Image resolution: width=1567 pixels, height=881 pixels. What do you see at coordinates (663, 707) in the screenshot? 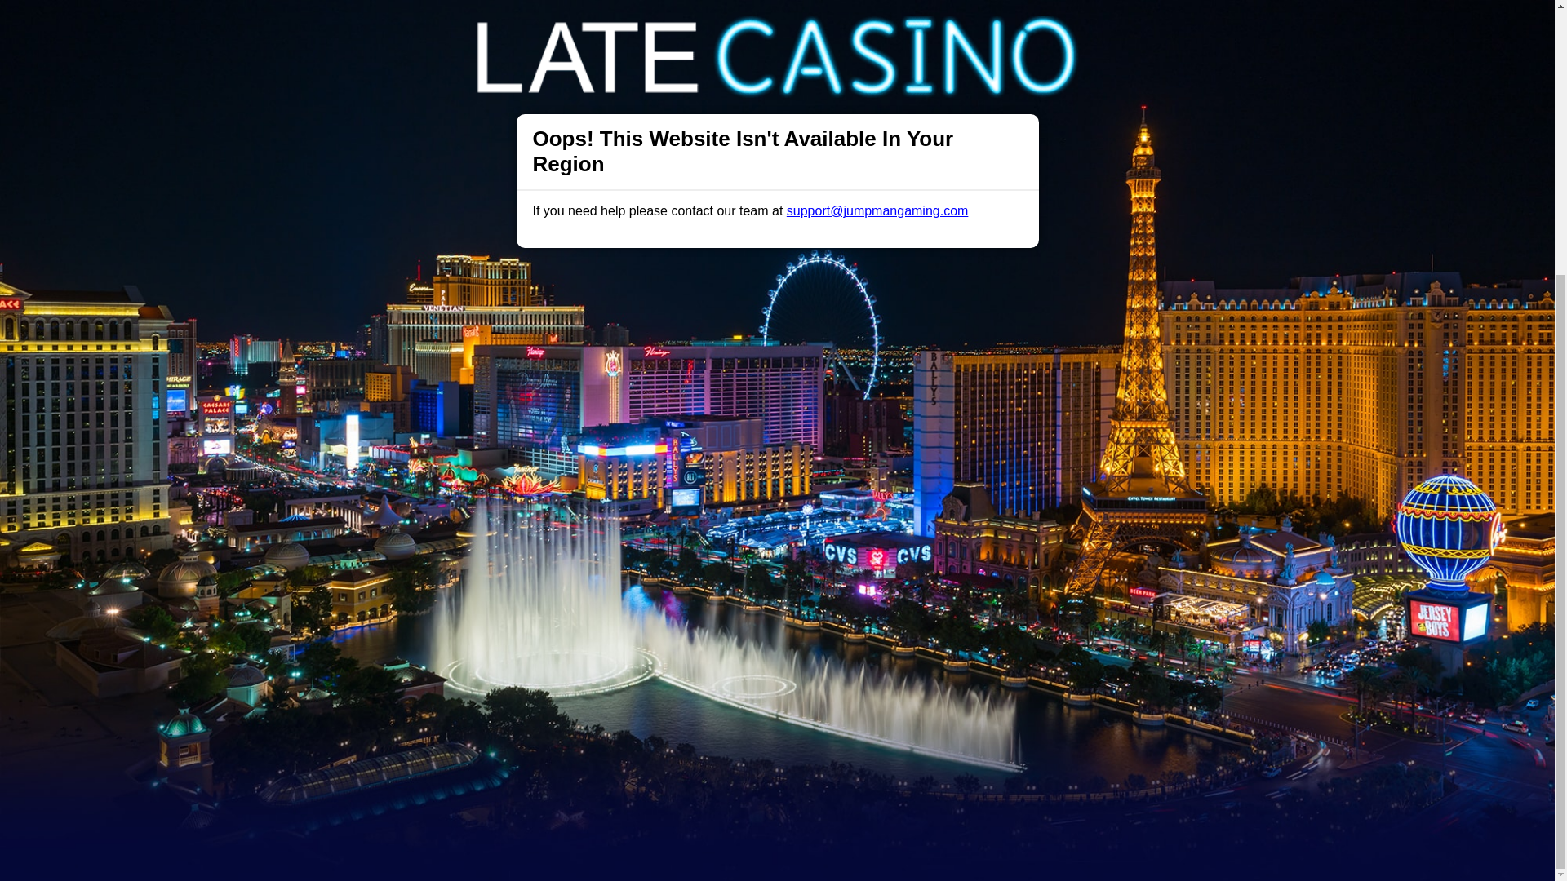
I see `www.begambleaware.org` at bounding box center [663, 707].